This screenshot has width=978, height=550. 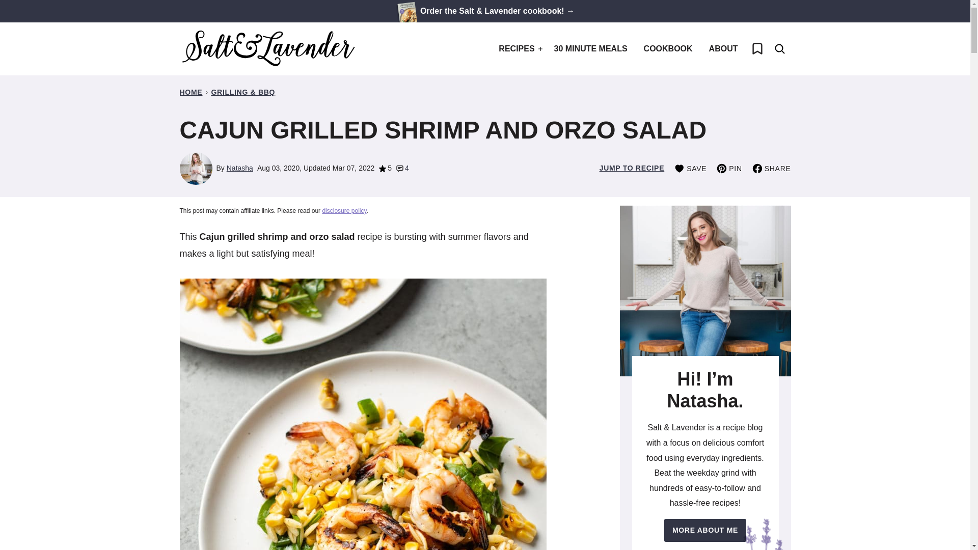 I want to click on HOME, so click(x=191, y=92).